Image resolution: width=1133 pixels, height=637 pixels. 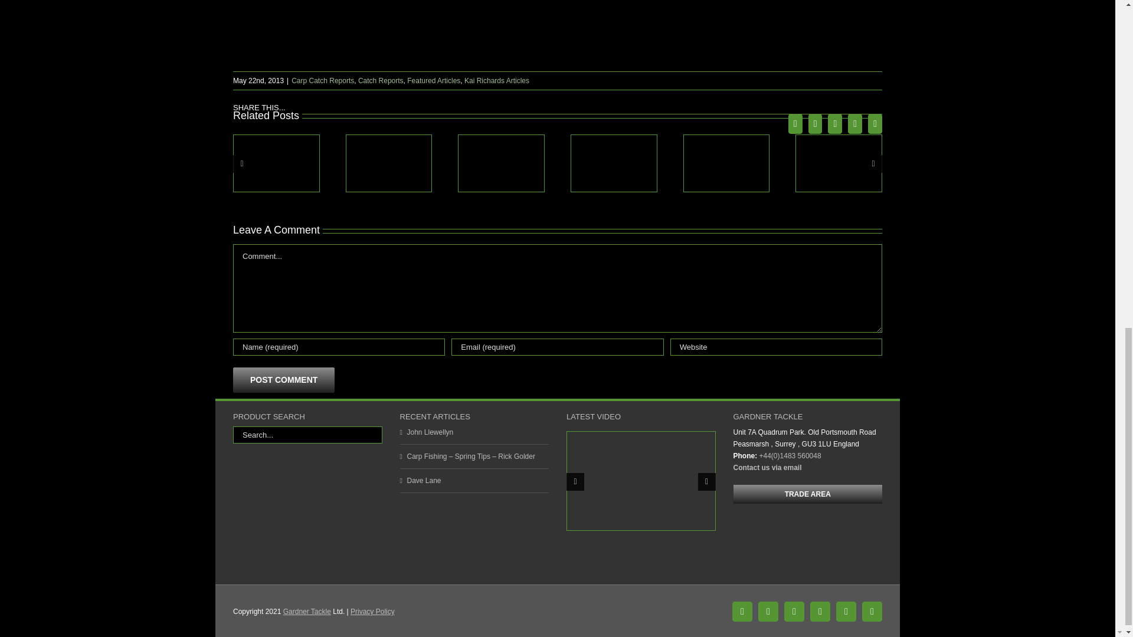 What do you see at coordinates (816, 124) in the screenshot?
I see `X` at bounding box center [816, 124].